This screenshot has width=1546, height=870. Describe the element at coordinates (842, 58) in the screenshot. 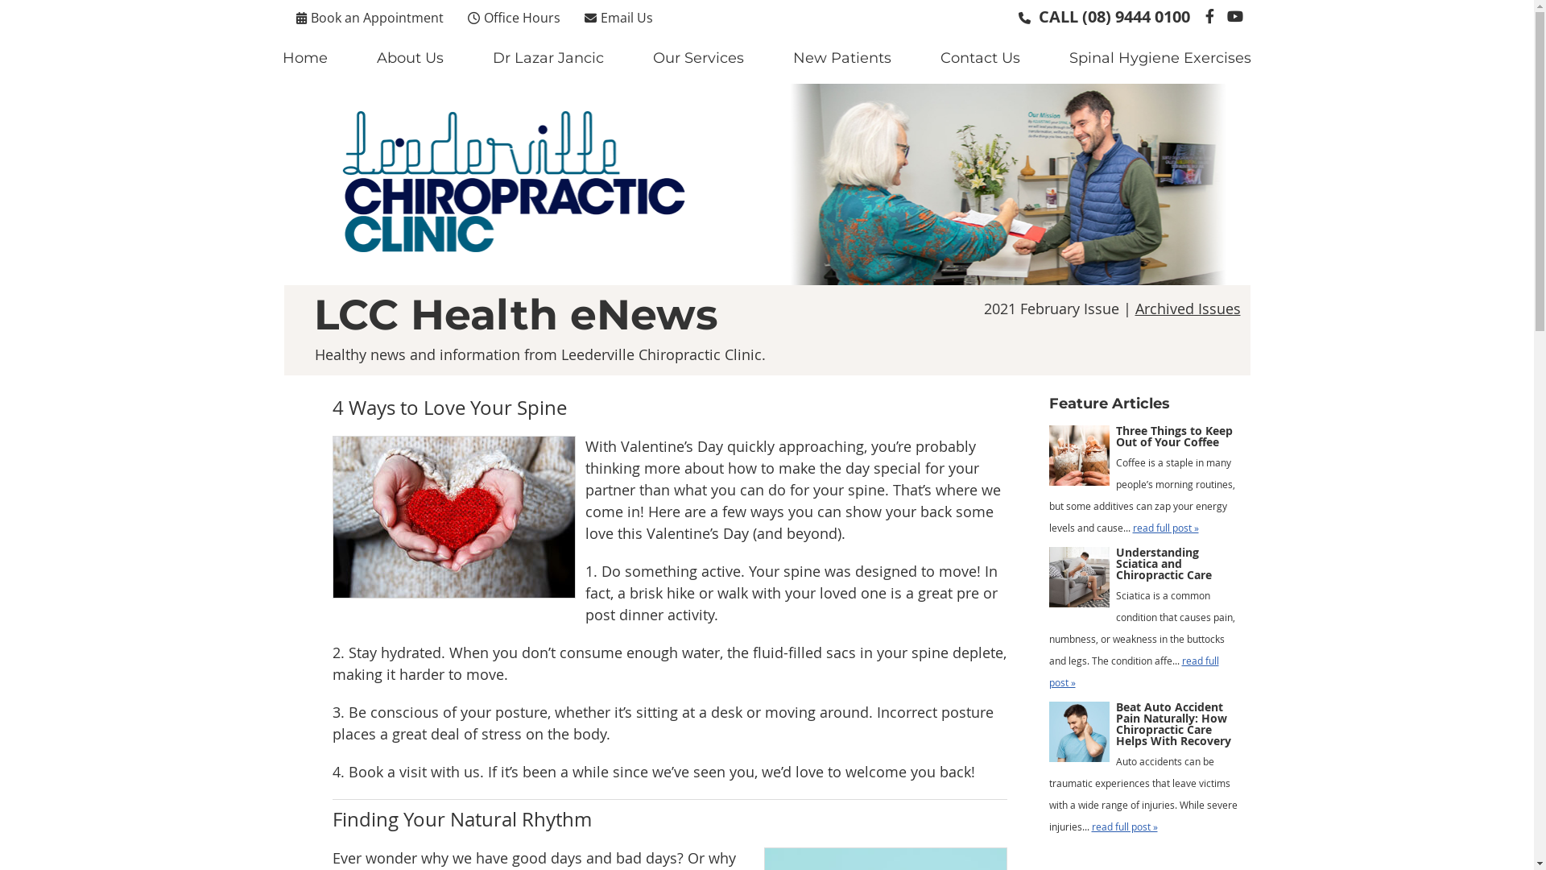

I see `New Patients` at that location.